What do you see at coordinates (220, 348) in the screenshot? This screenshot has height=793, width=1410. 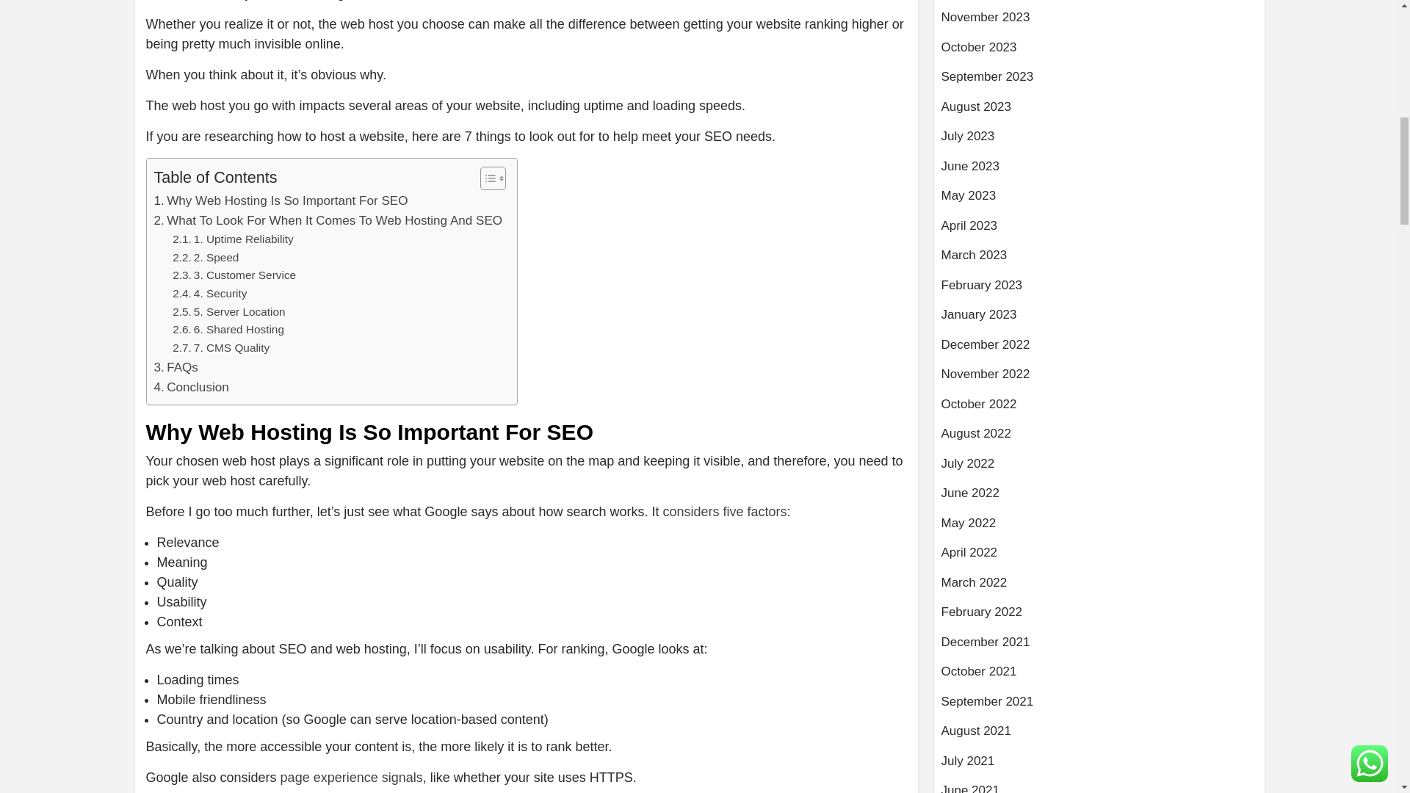 I see `7. CMS Quality` at bounding box center [220, 348].